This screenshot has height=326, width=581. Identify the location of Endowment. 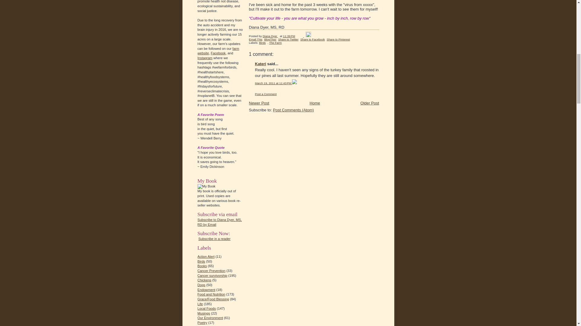
(206, 289).